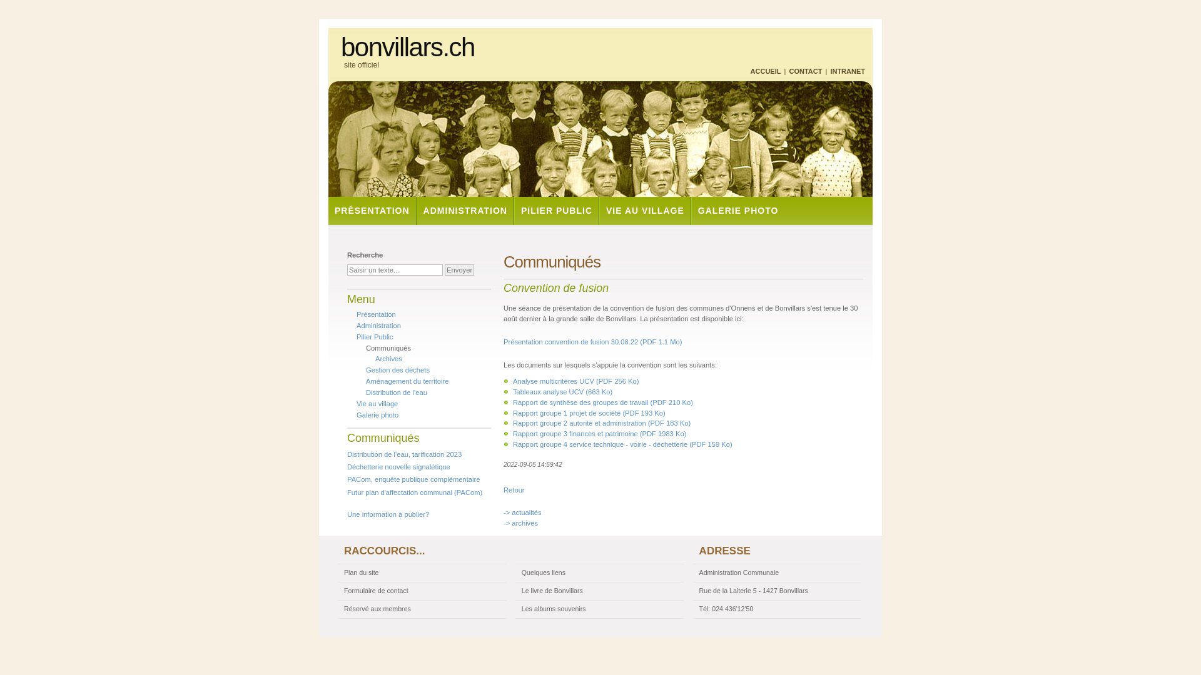 Image resolution: width=1201 pixels, height=675 pixels. I want to click on Administration, so click(379, 326).